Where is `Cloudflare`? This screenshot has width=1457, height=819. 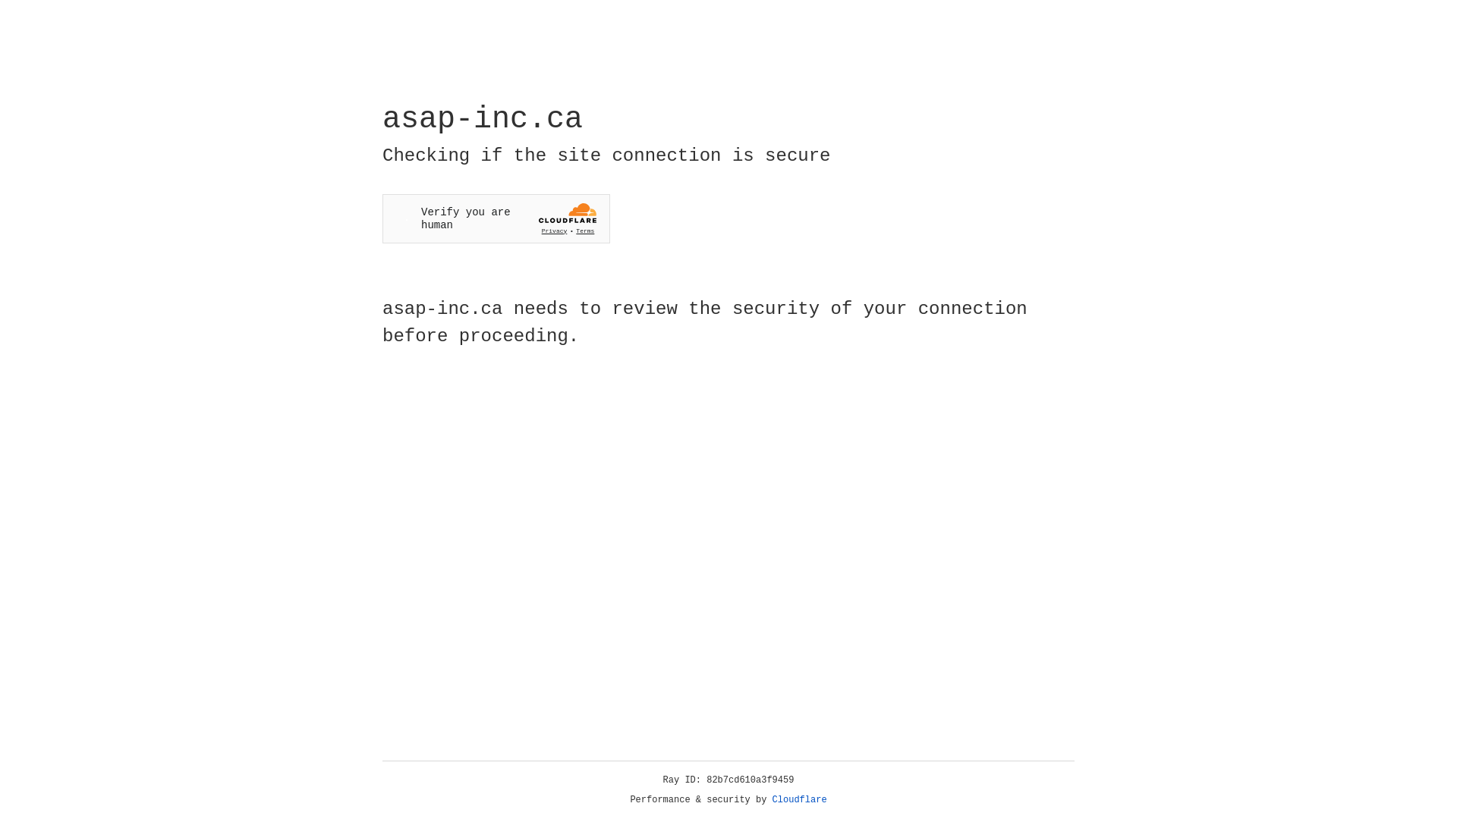 Cloudflare is located at coordinates (800, 800).